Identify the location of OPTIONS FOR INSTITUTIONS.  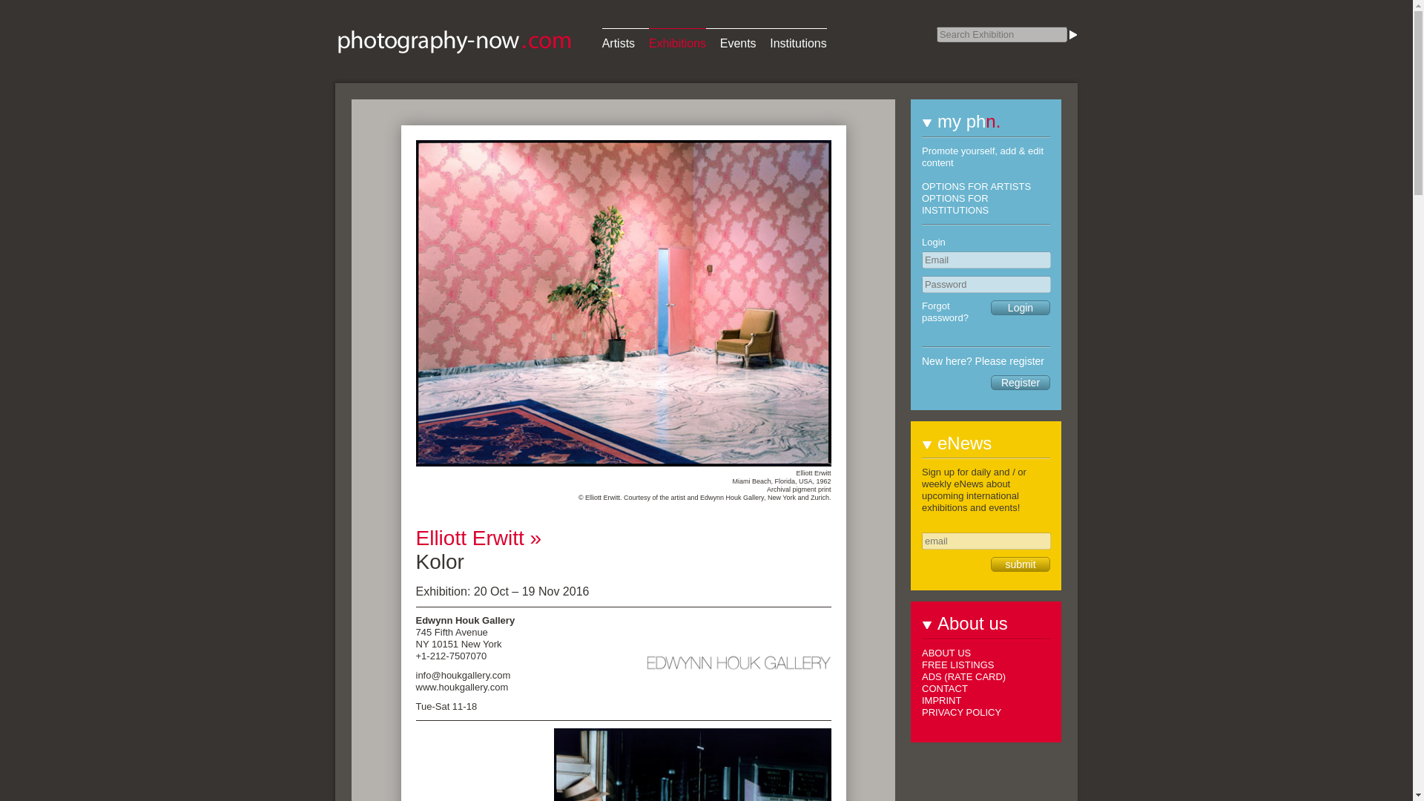
(955, 204).